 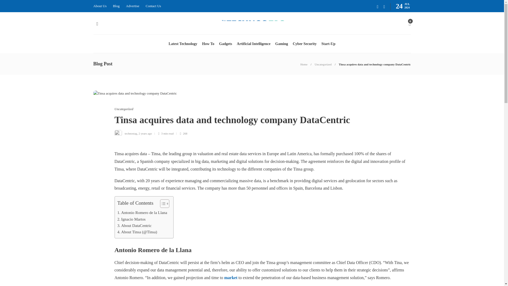 I want to click on Advertise, so click(x=133, y=6).